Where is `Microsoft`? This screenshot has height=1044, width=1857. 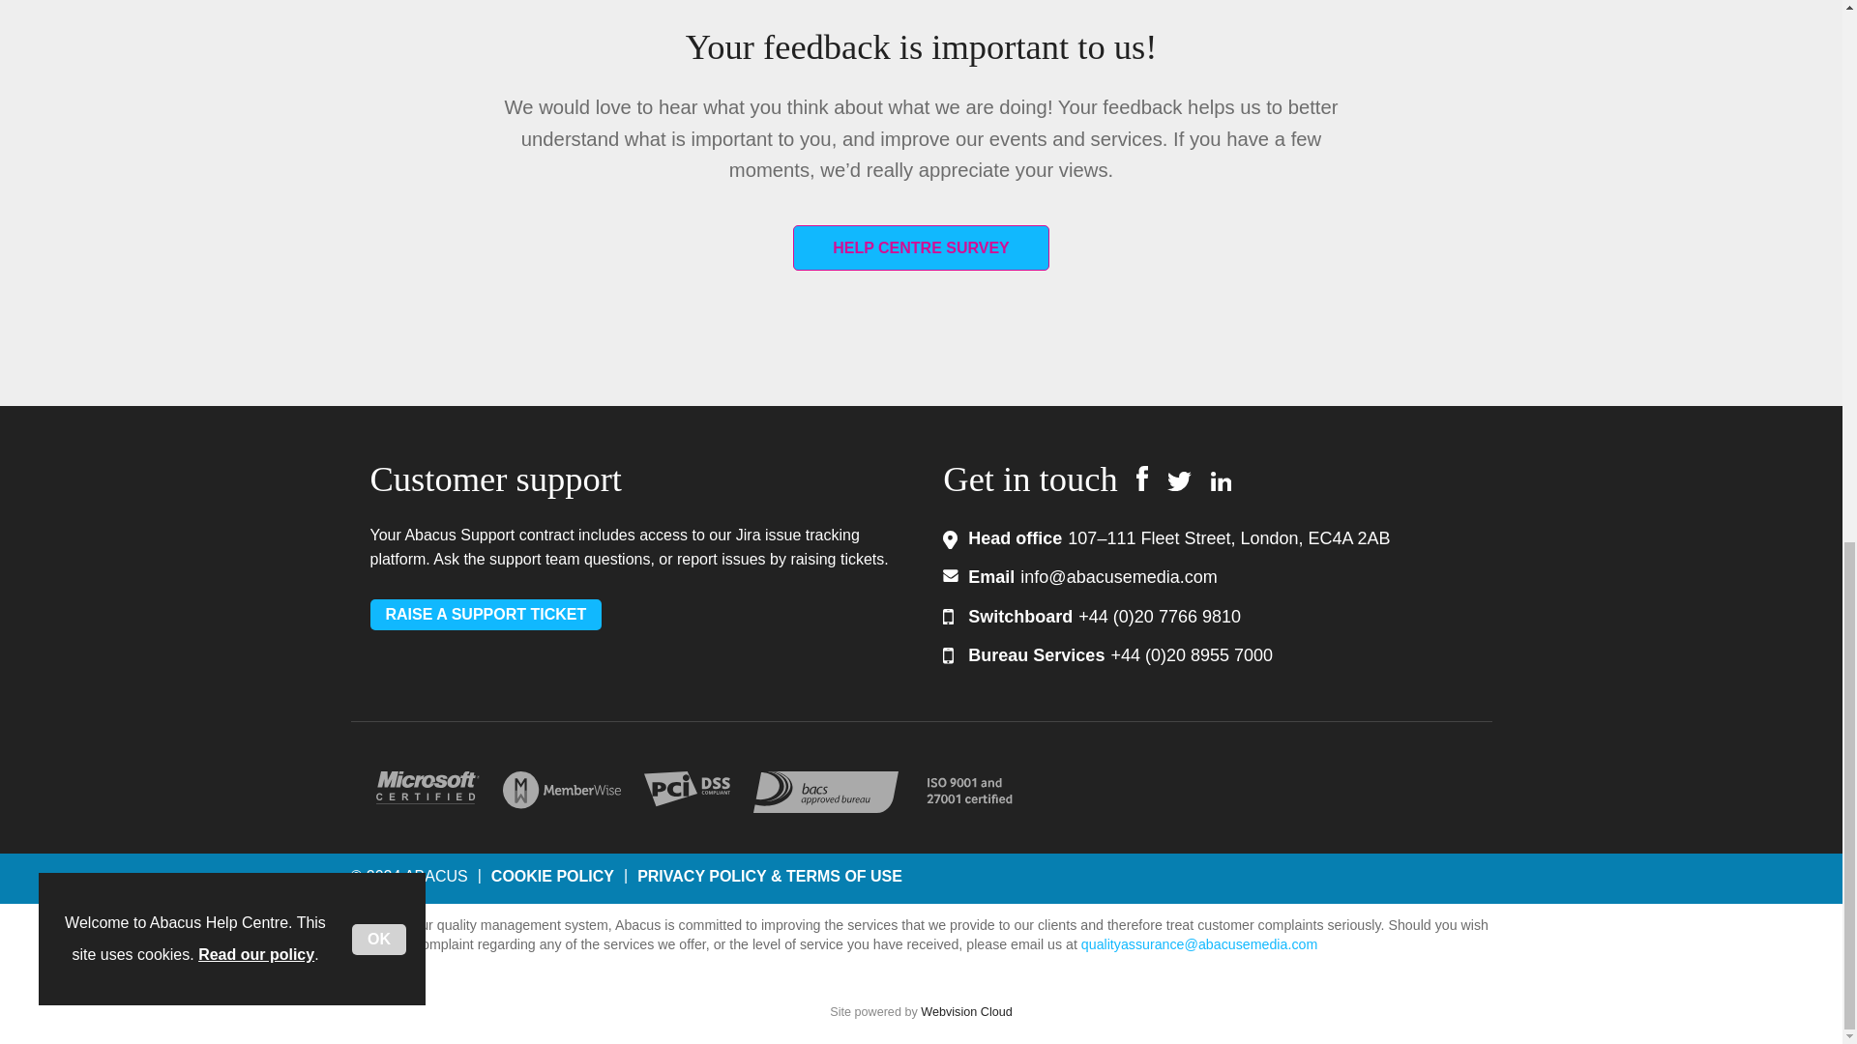
Microsoft is located at coordinates (427, 787).